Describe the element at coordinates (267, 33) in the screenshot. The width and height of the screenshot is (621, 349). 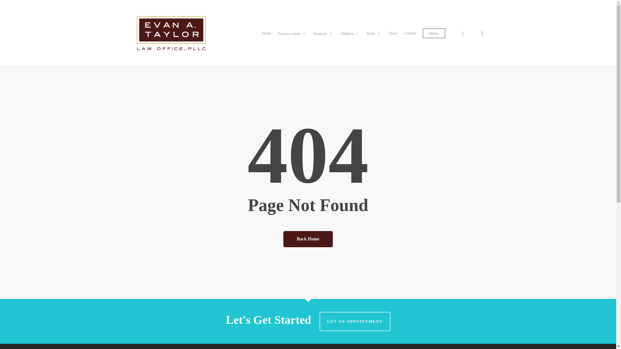
I see `Home` at that location.